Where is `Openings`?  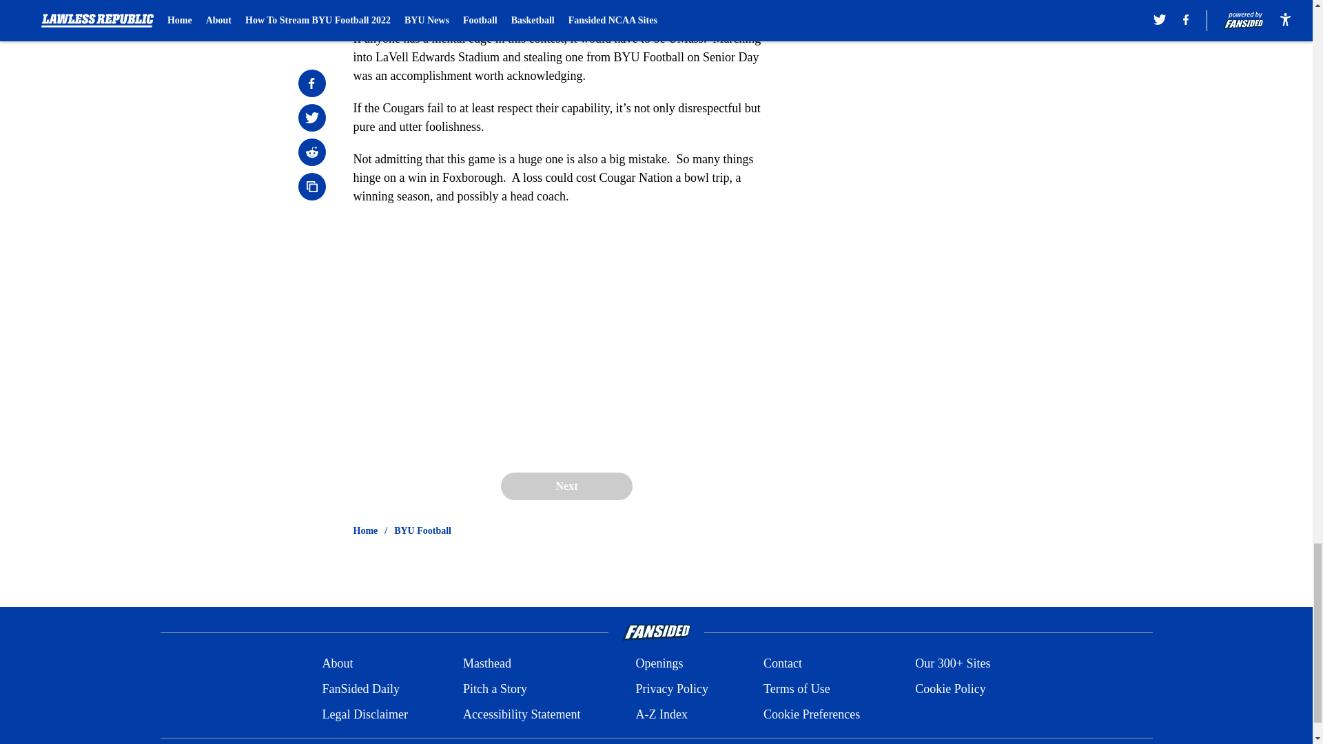 Openings is located at coordinates (659, 664).